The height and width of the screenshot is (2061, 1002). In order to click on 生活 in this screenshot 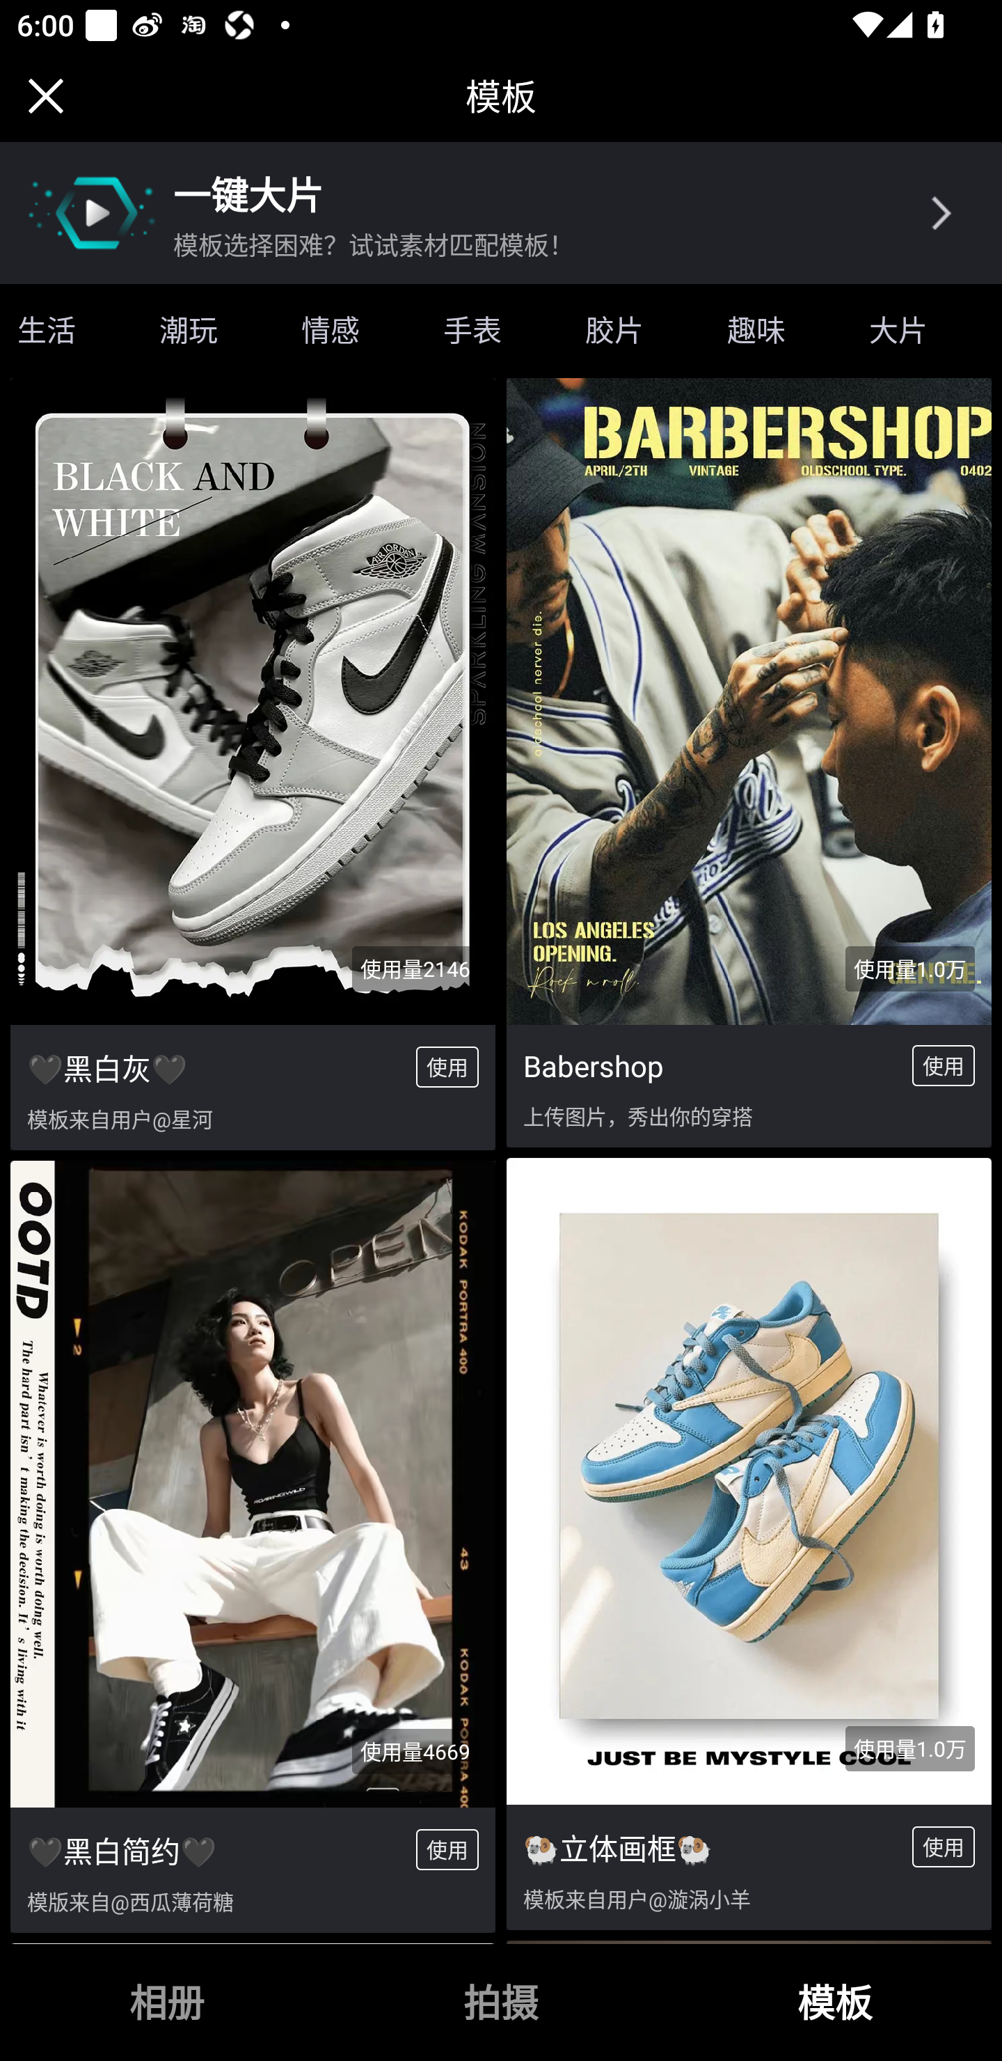, I will do `click(58, 329)`.